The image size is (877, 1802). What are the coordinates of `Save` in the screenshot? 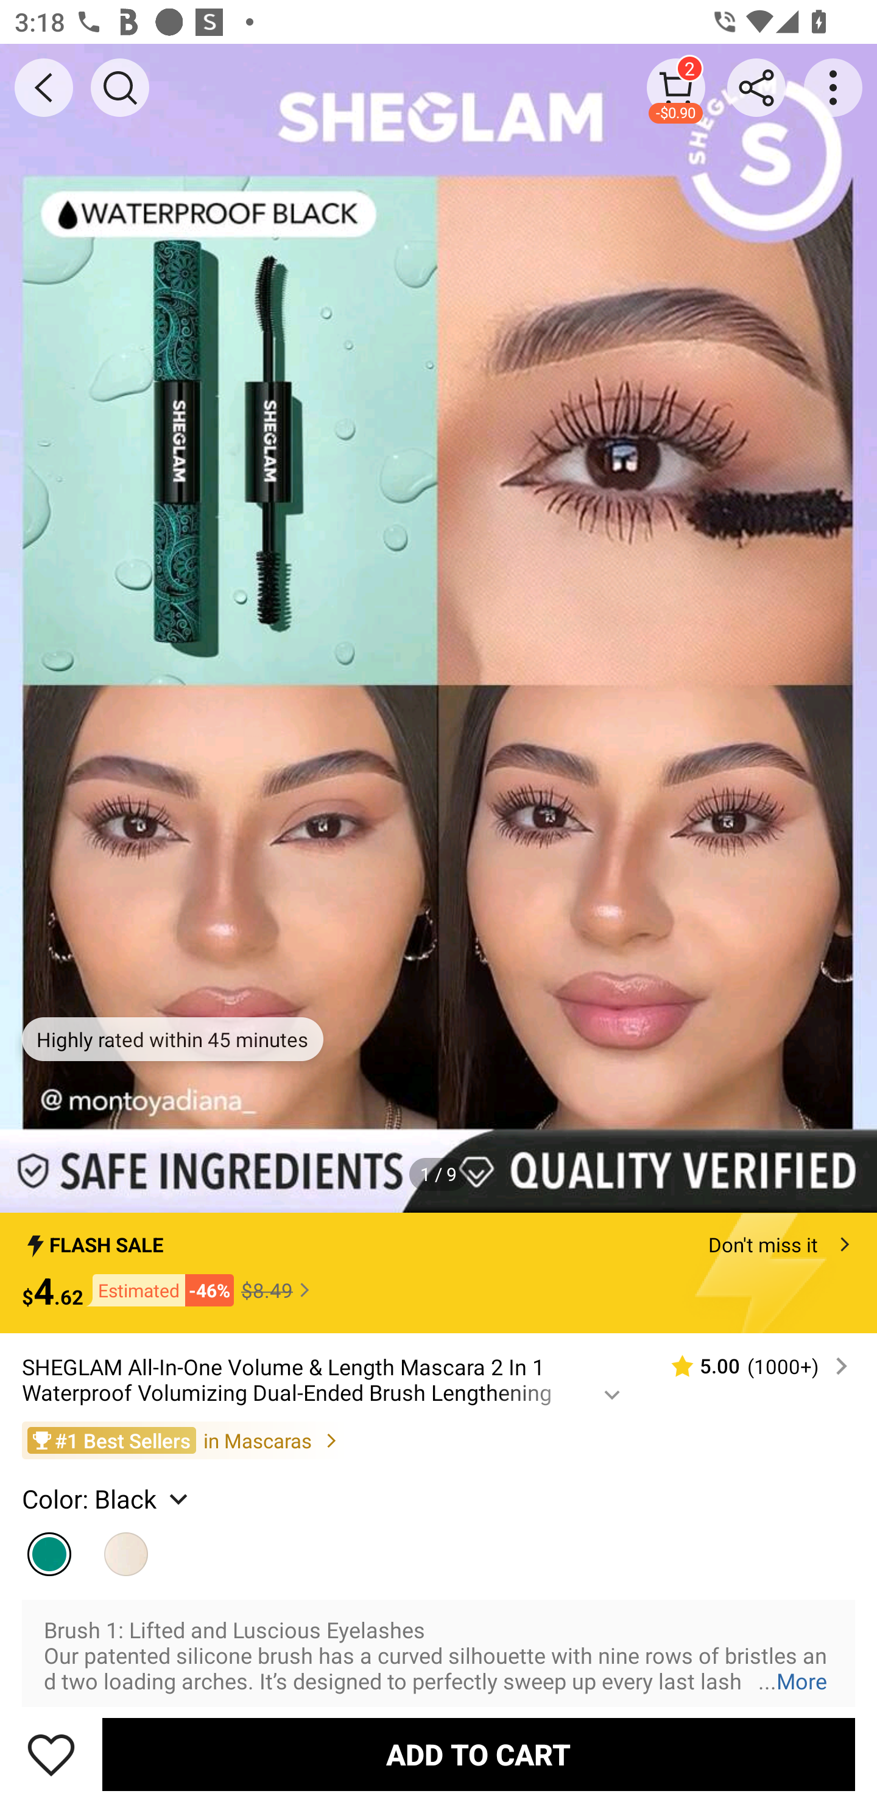 It's located at (51, 1754).